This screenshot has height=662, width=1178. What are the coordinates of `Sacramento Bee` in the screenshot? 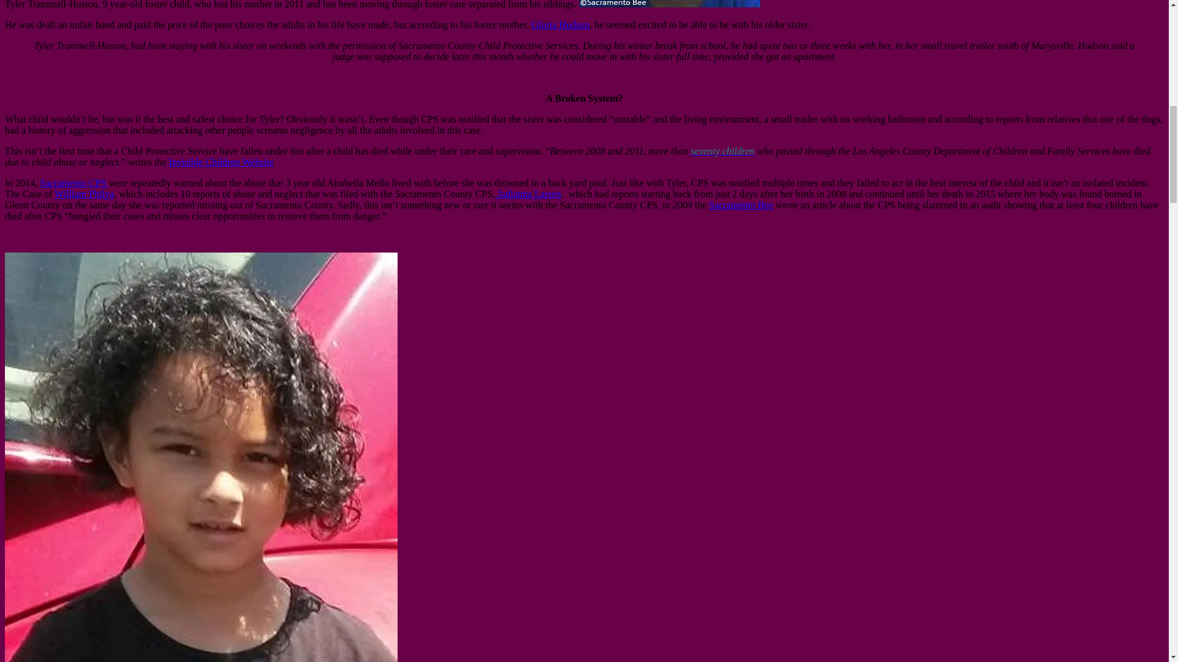 It's located at (741, 205).